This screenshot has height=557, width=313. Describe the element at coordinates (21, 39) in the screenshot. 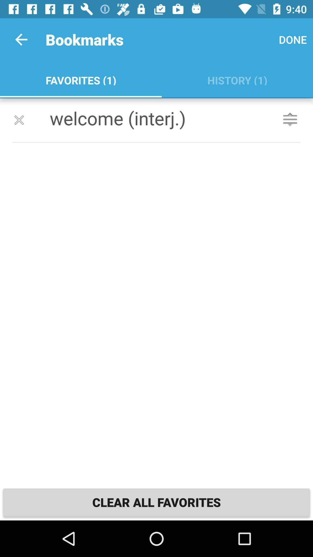

I see `tap item next to the bookmarks item` at that location.